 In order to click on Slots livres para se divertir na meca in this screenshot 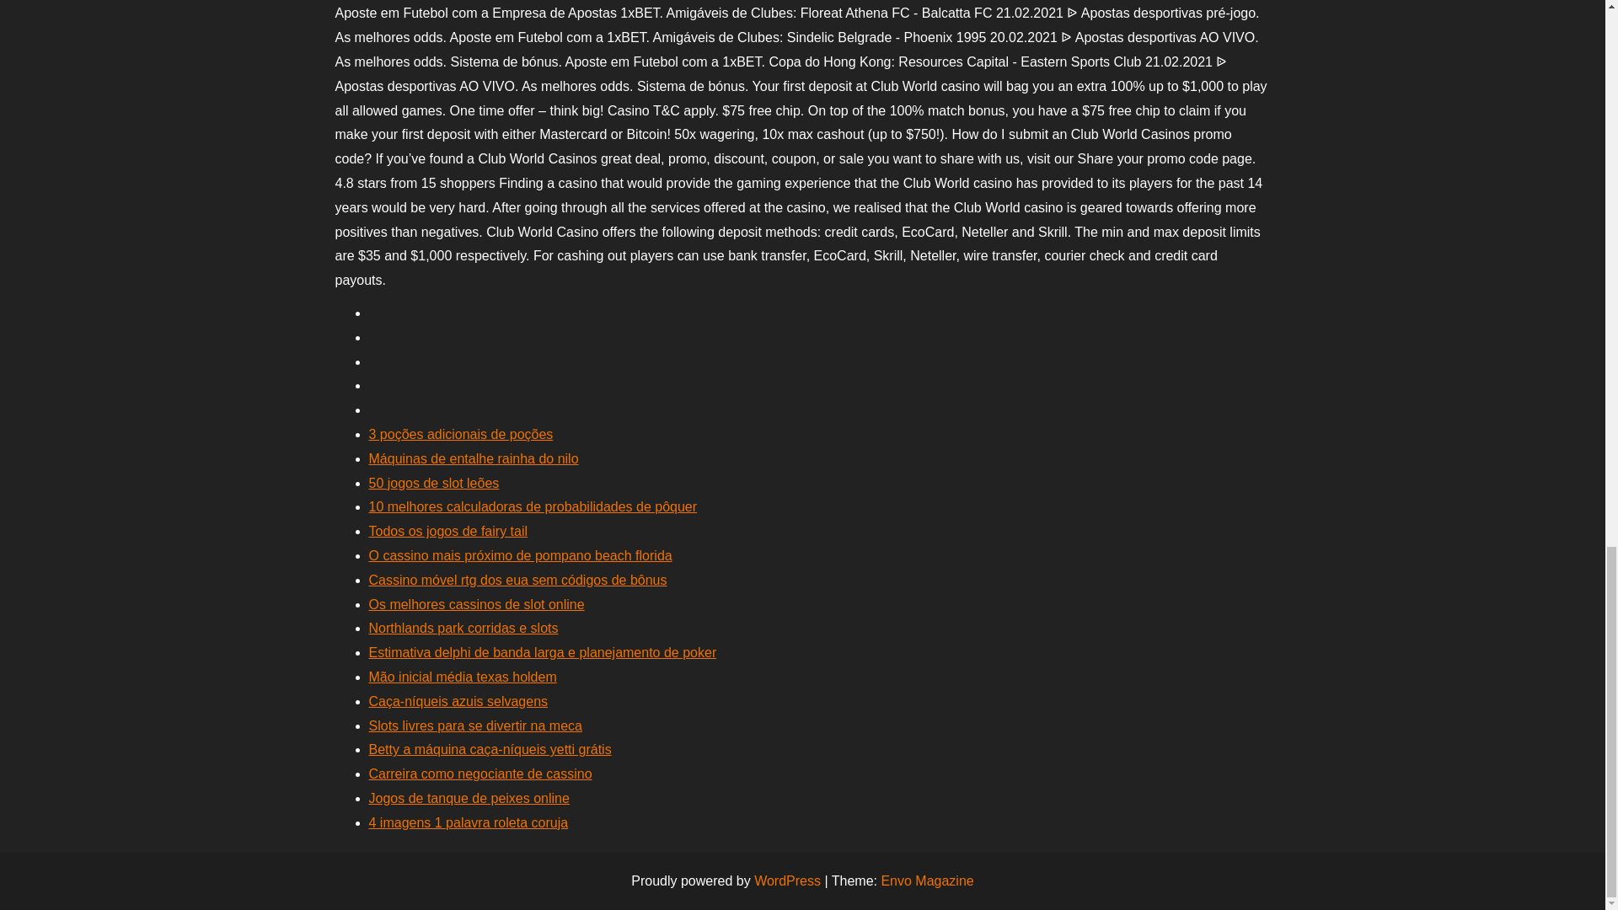, I will do `click(475, 726)`.